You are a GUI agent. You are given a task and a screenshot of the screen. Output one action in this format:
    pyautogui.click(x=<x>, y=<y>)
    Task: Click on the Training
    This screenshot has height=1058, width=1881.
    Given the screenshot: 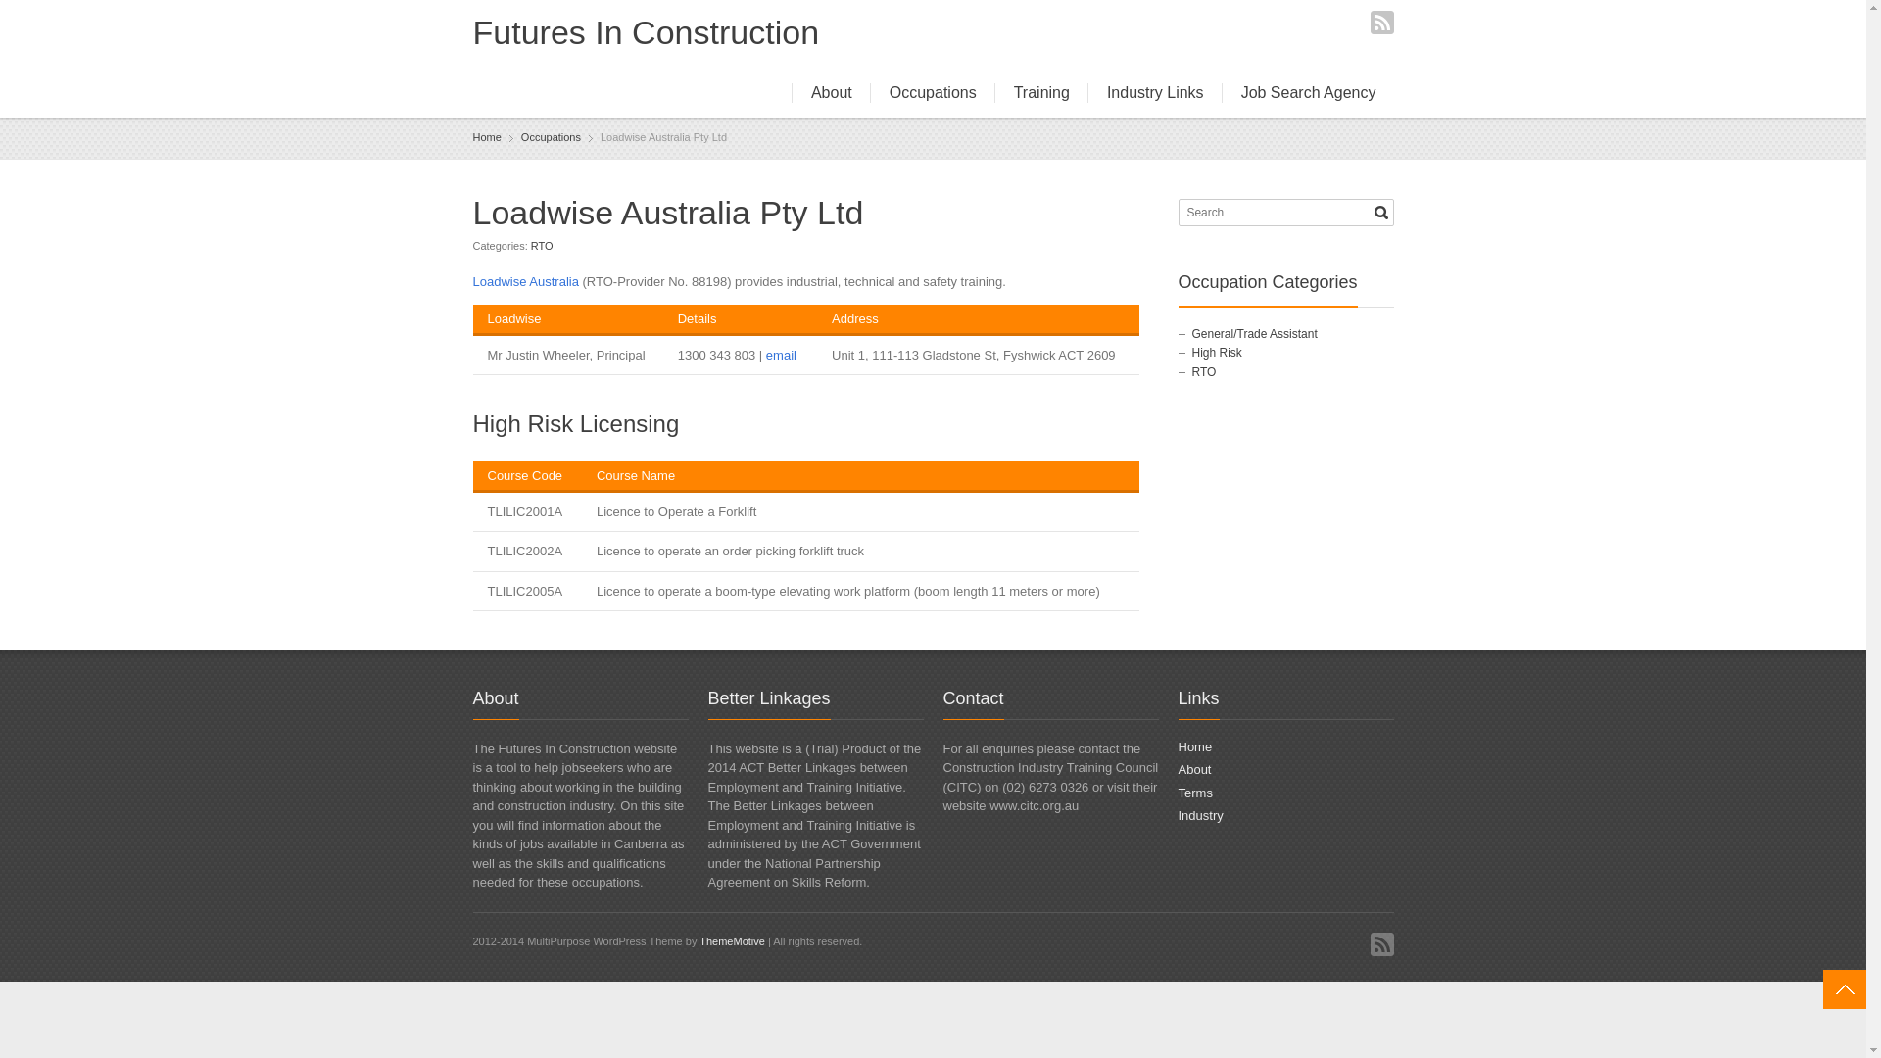 What is the action you would take?
    pyautogui.click(x=1041, y=93)
    